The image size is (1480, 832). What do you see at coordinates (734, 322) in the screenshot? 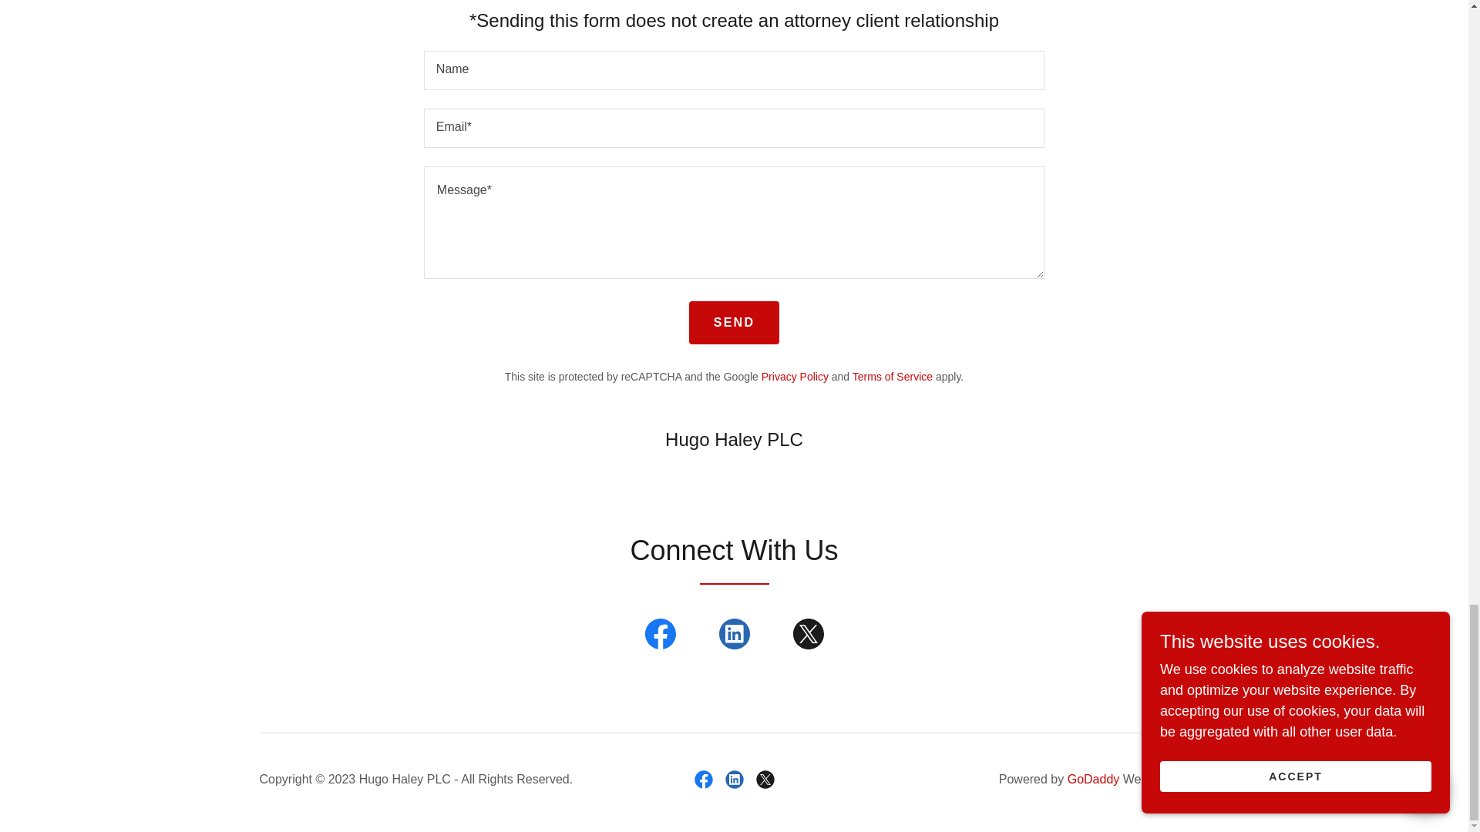
I see `SEND` at bounding box center [734, 322].